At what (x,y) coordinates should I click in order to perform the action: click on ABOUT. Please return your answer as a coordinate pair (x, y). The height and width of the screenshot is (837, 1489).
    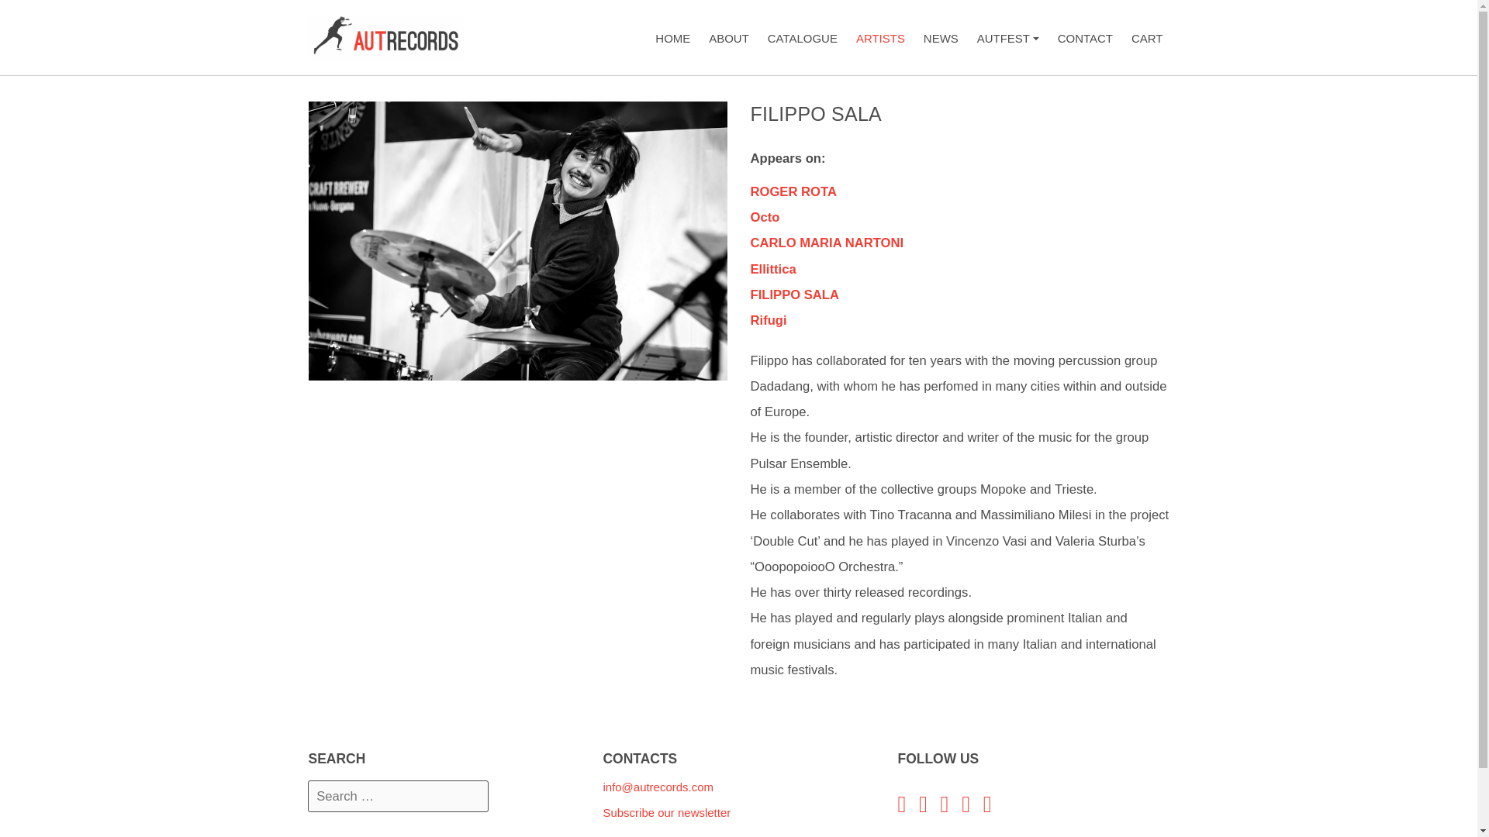
    Looking at the image, I should click on (794, 308).